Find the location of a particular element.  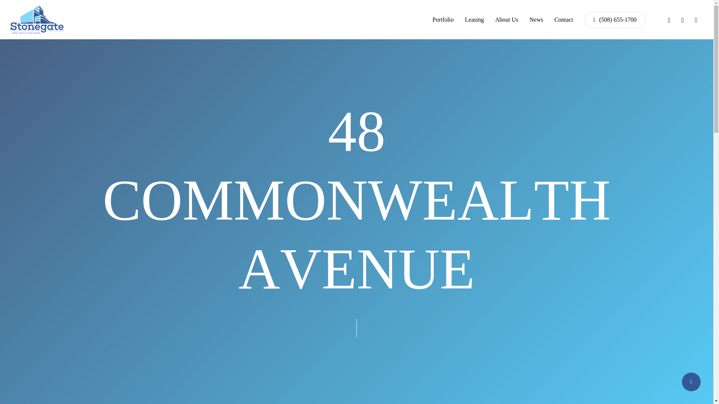

About Us is located at coordinates (507, 19).